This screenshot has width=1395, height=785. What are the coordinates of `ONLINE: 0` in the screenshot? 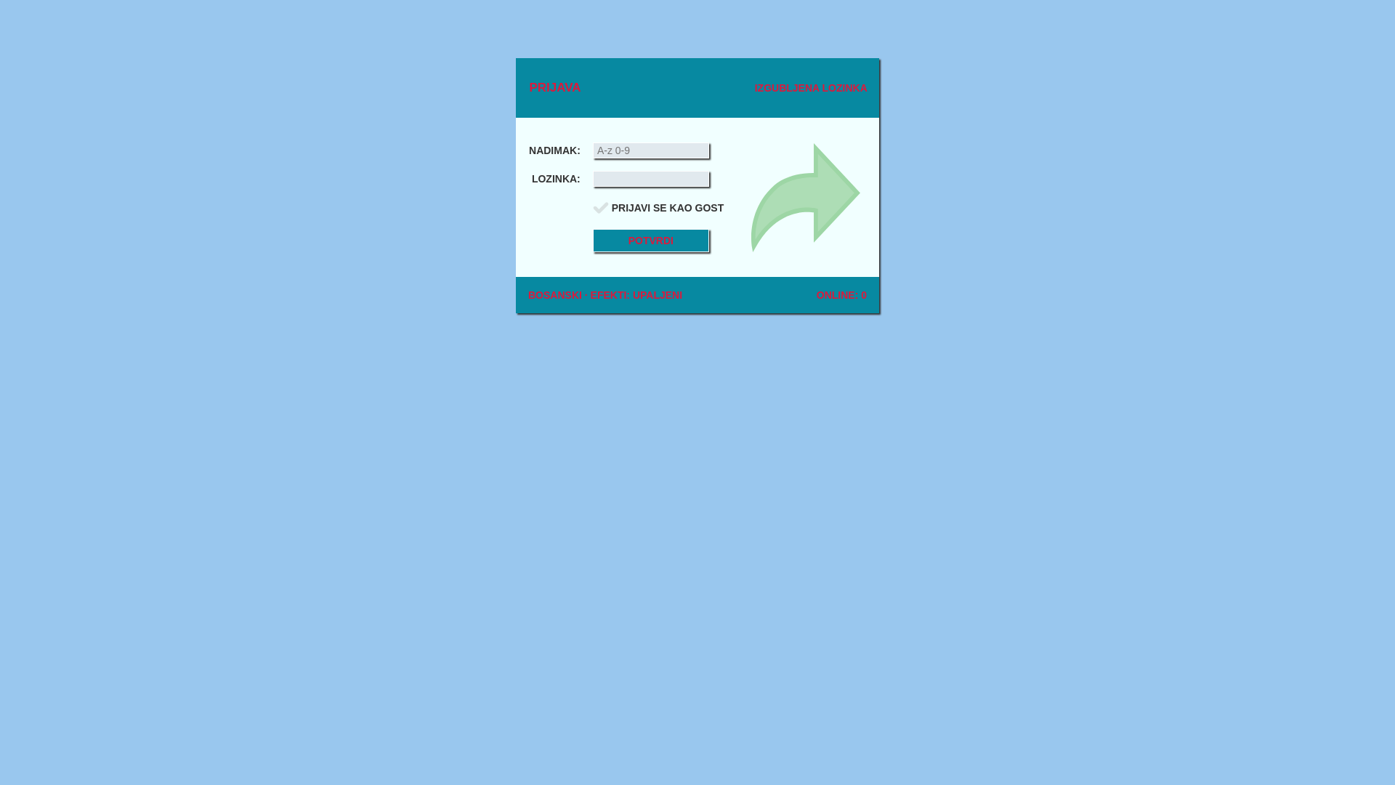 It's located at (841, 295).